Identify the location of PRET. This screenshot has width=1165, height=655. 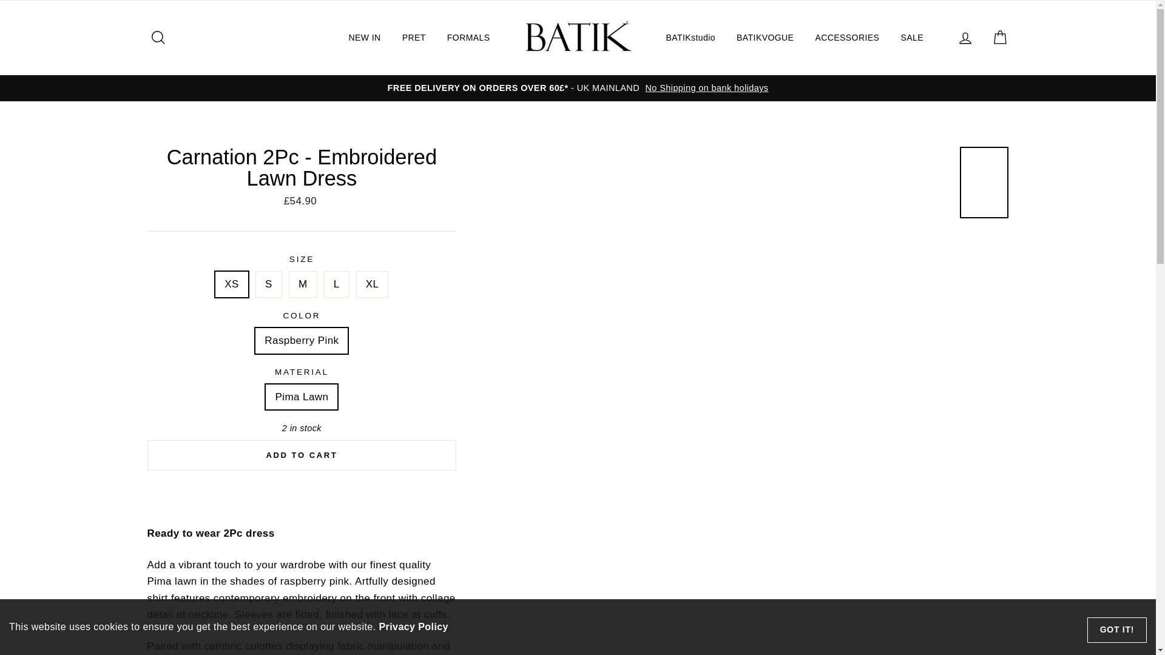
(414, 37).